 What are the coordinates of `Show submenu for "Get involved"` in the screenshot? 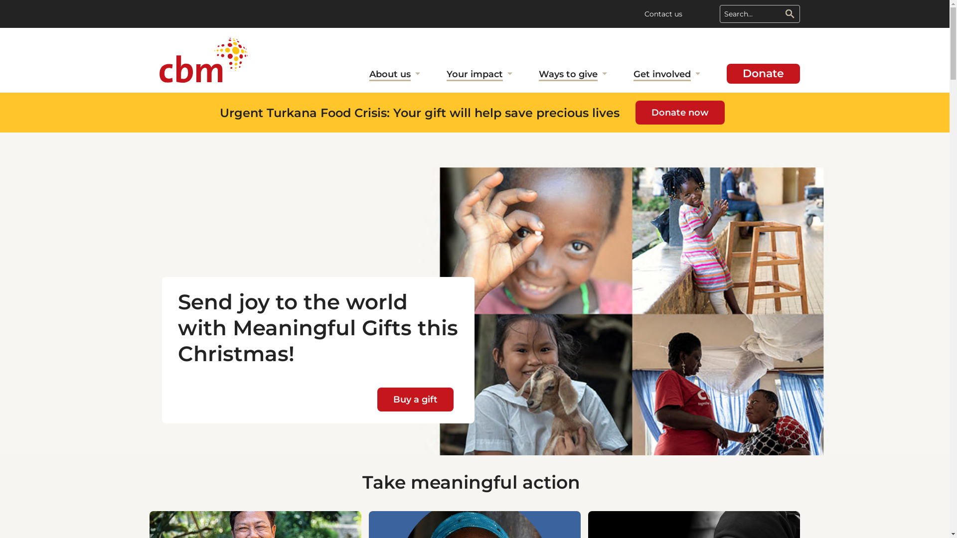 It's located at (698, 76).